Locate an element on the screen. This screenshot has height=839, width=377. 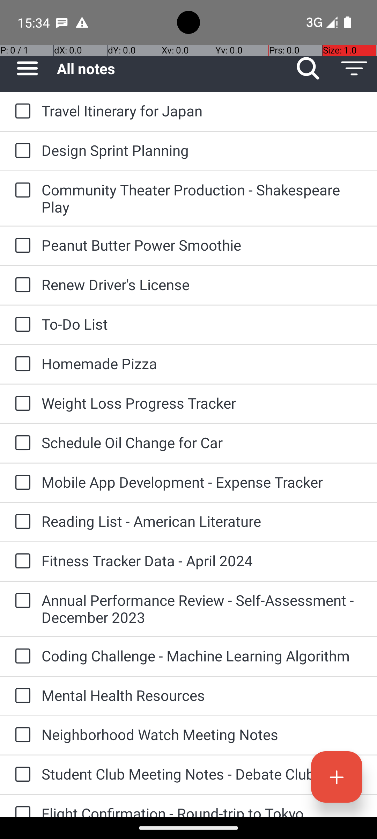
Travel Itinerary for Japan is located at coordinates (202, 110).